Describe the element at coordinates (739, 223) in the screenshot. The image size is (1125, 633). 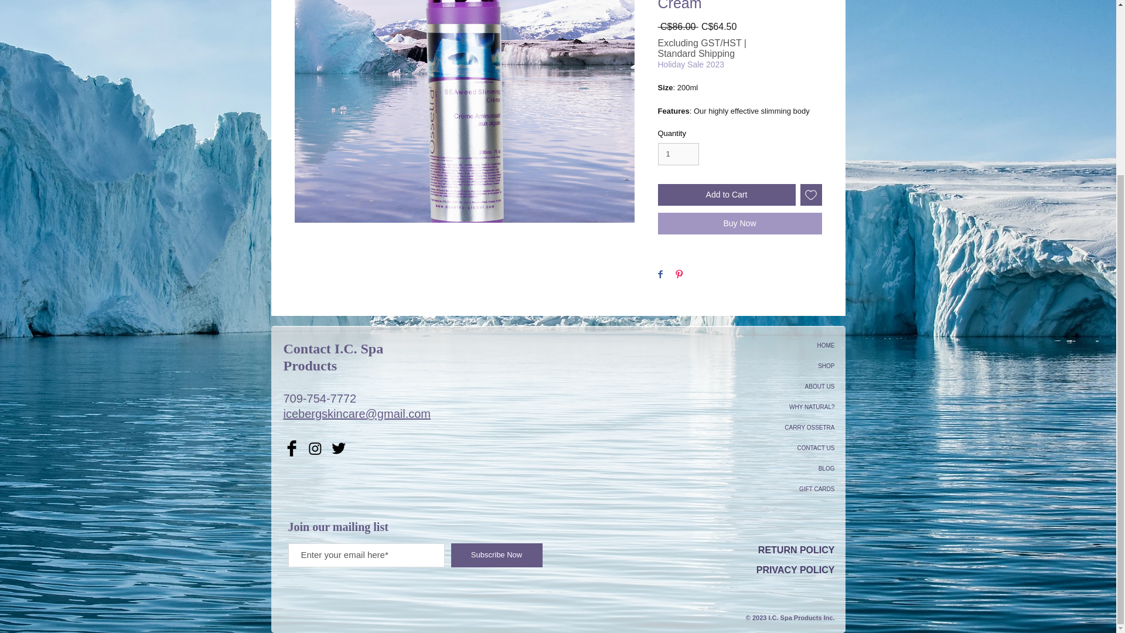
I see `Buy Now` at that location.